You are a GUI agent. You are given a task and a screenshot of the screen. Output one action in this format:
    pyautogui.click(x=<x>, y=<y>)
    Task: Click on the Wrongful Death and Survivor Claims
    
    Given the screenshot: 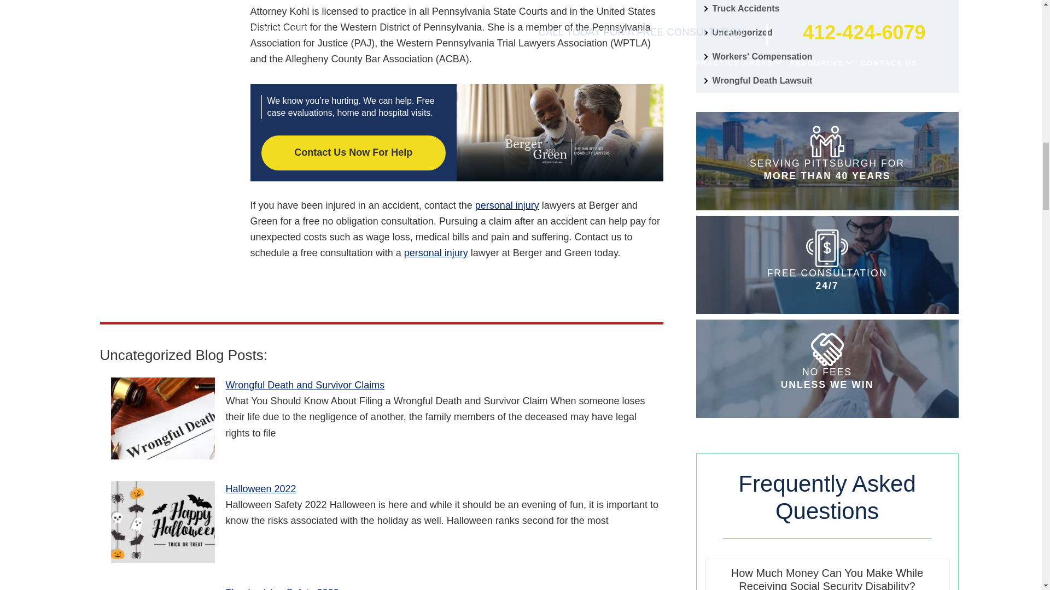 What is the action you would take?
    pyautogui.click(x=162, y=418)
    